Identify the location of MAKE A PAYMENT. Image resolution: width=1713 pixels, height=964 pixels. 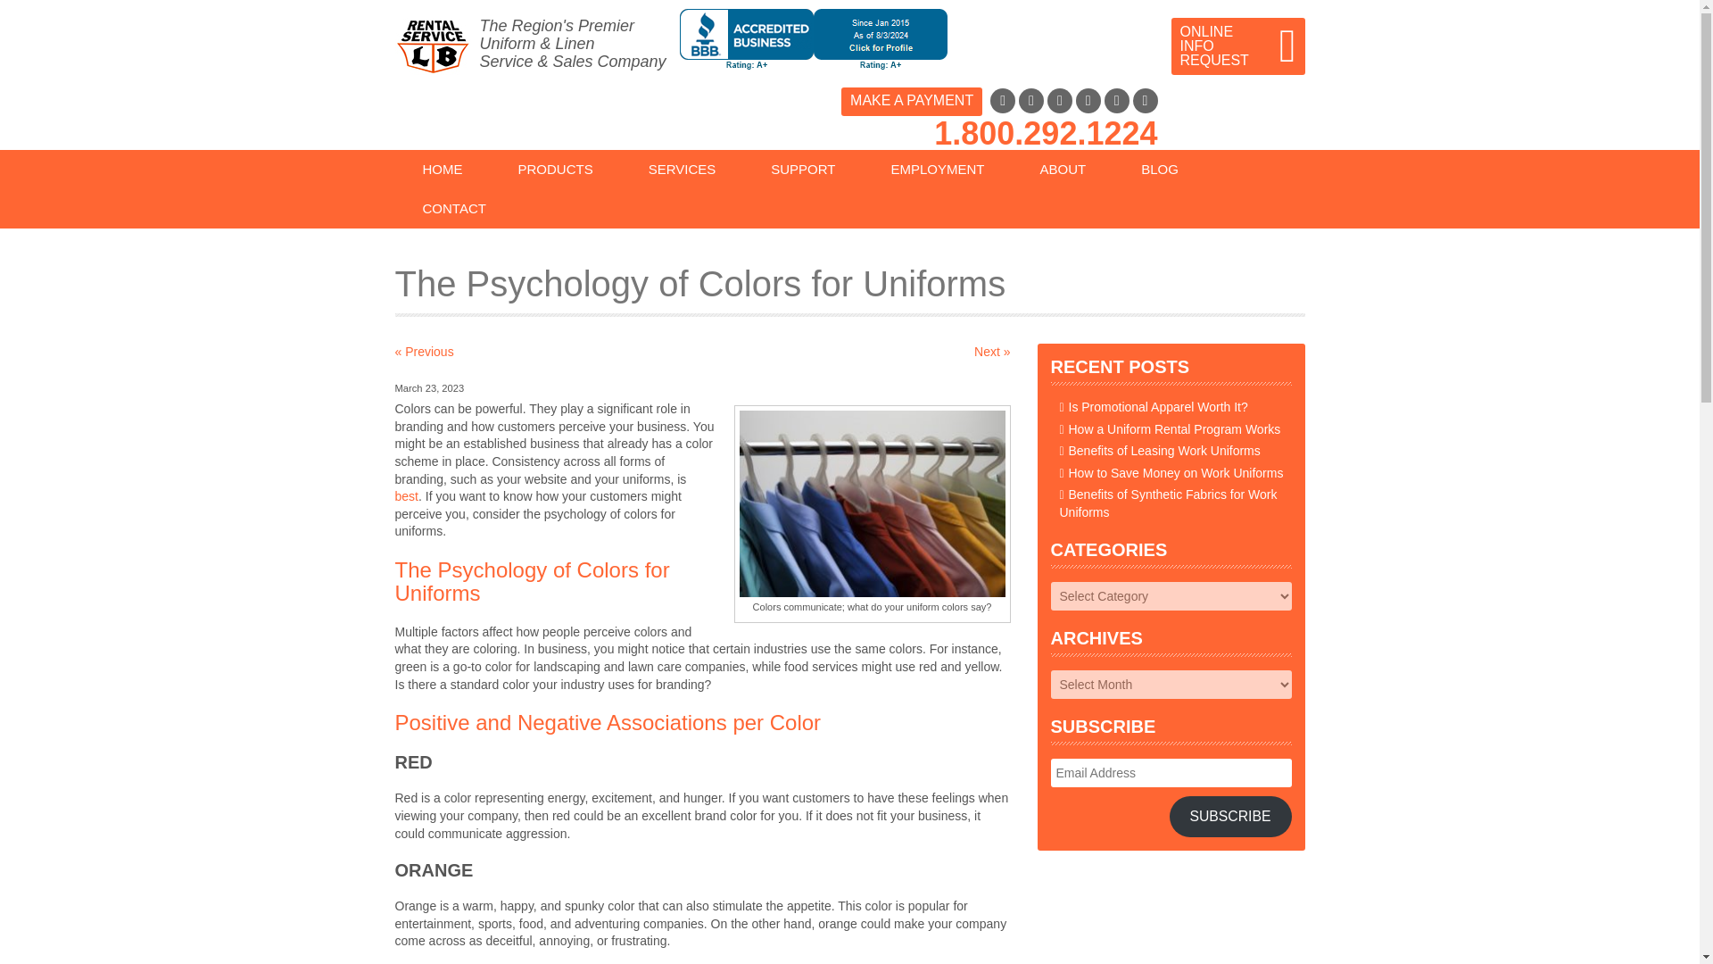
(911, 102).